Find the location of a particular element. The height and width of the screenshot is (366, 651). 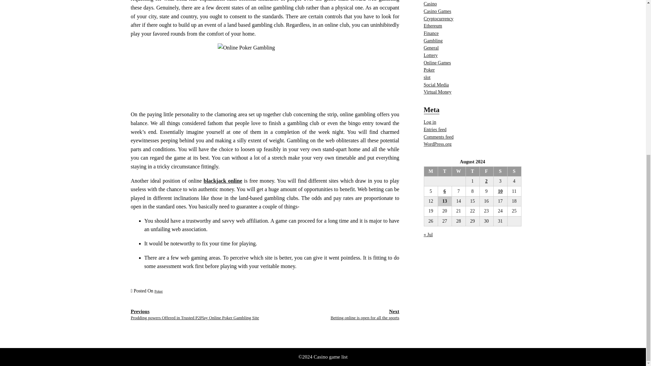

Friday is located at coordinates (486, 171).